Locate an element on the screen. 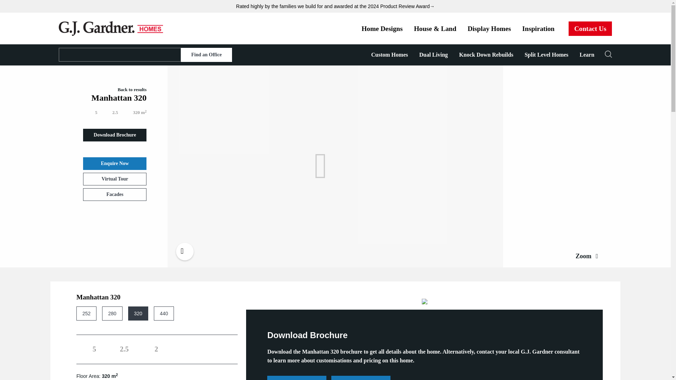 The height and width of the screenshot is (380, 676). Knock Down Rebuilds is located at coordinates (486, 55).